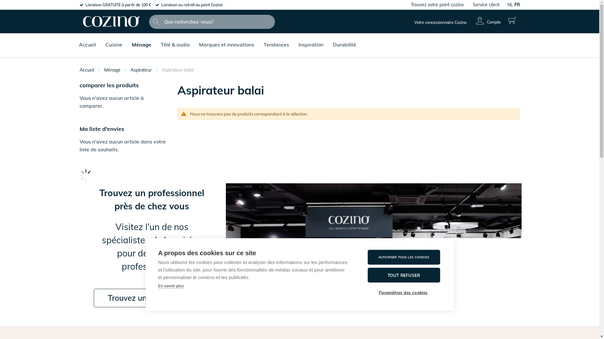 Image resolution: width=604 pixels, height=339 pixels. Describe the element at coordinates (114, 40) in the screenshot. I see `Cuisine` at that location.